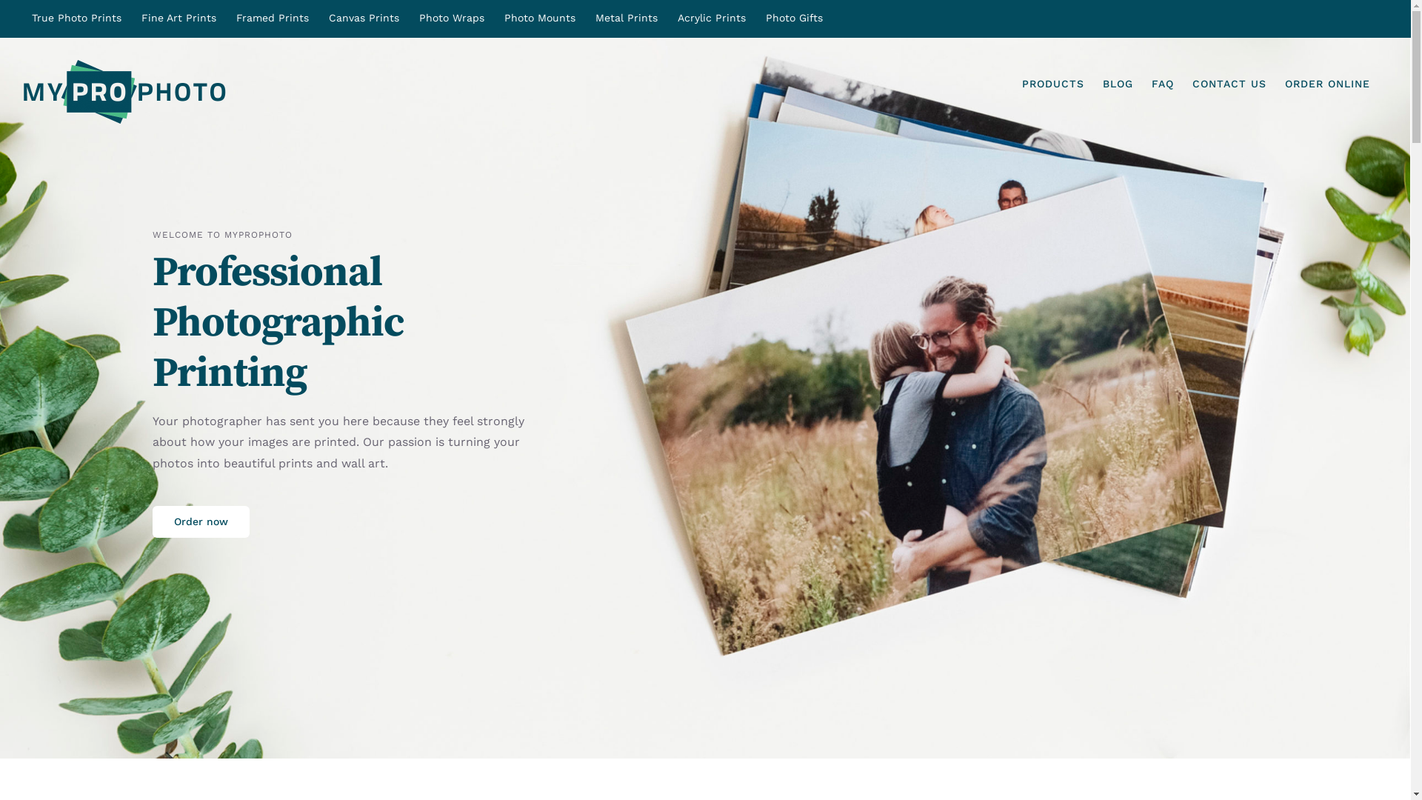 Image resolution: width=1422 pixels, height=800 pixels. I want to click on Fine Art Prints, so click(179, 19).